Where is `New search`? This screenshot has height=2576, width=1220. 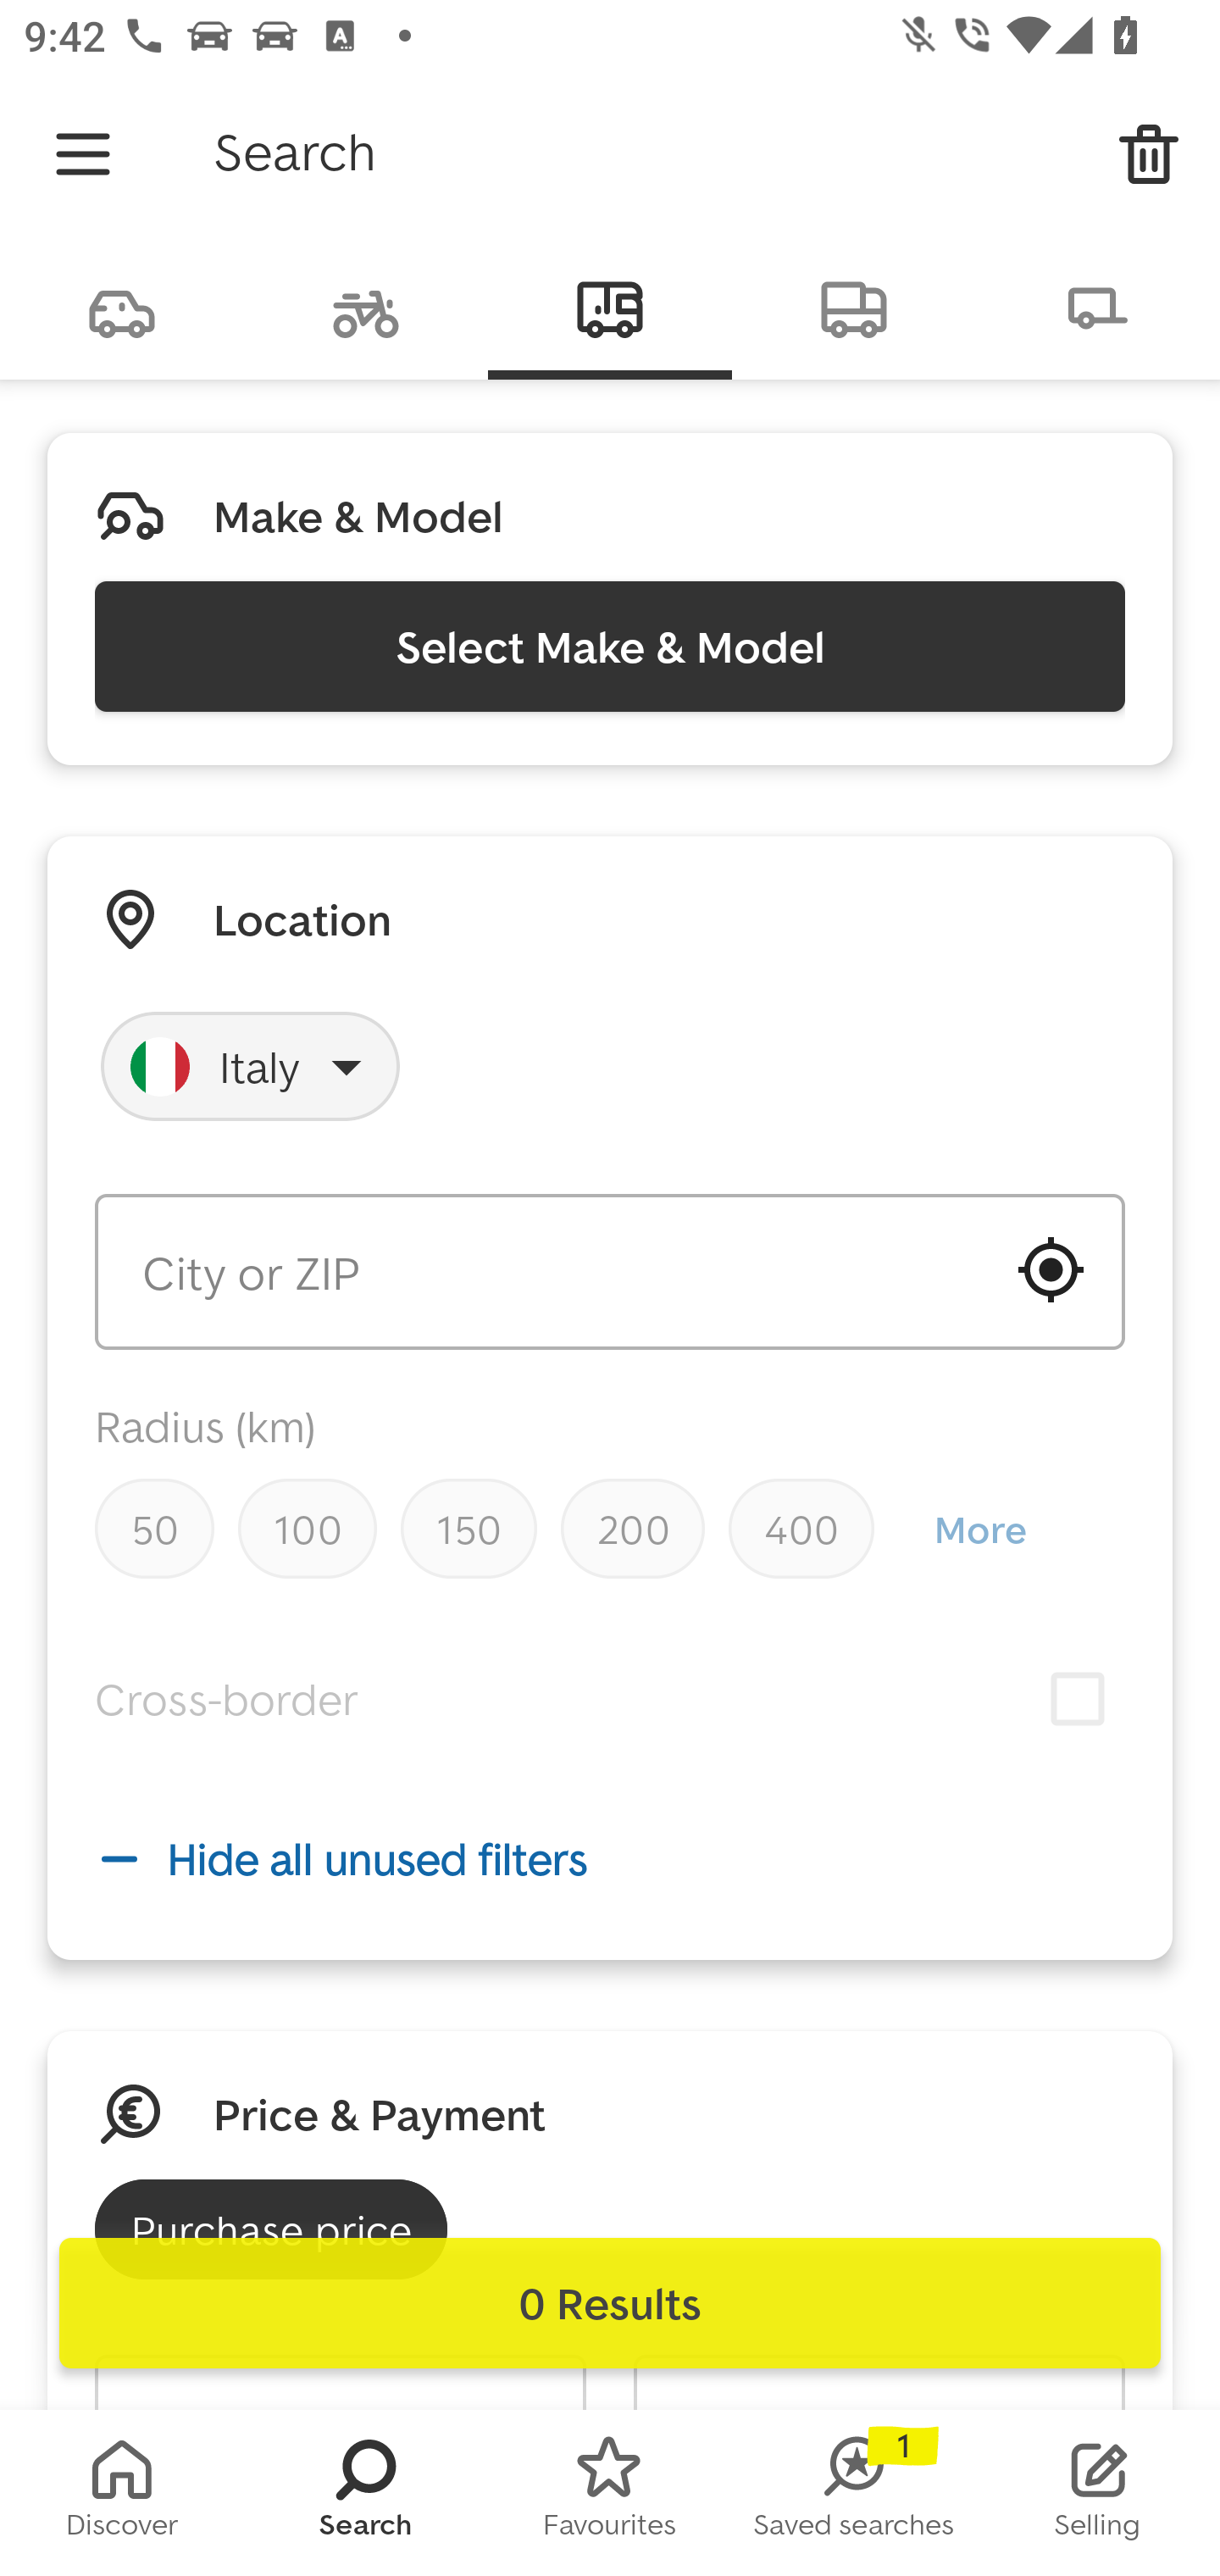 New search is located at coordinates (1149, 154).